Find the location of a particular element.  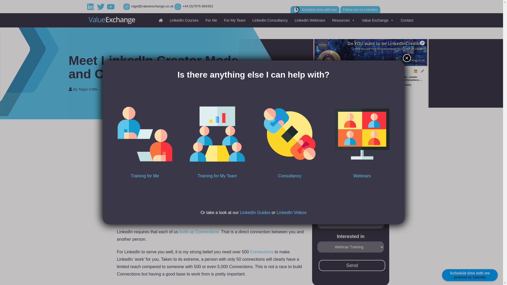

YouTube is located at coordinates (111, 6).